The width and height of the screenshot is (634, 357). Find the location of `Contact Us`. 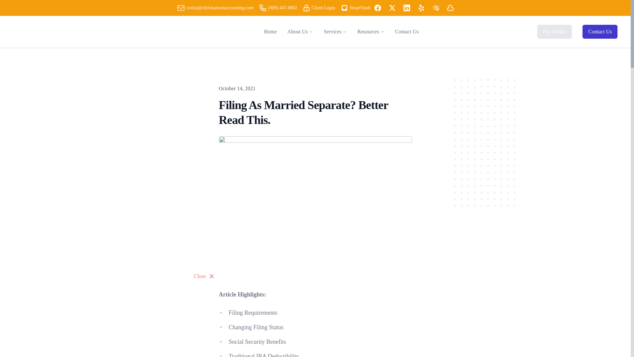

Contact Us is located at coordinates (600, 31).